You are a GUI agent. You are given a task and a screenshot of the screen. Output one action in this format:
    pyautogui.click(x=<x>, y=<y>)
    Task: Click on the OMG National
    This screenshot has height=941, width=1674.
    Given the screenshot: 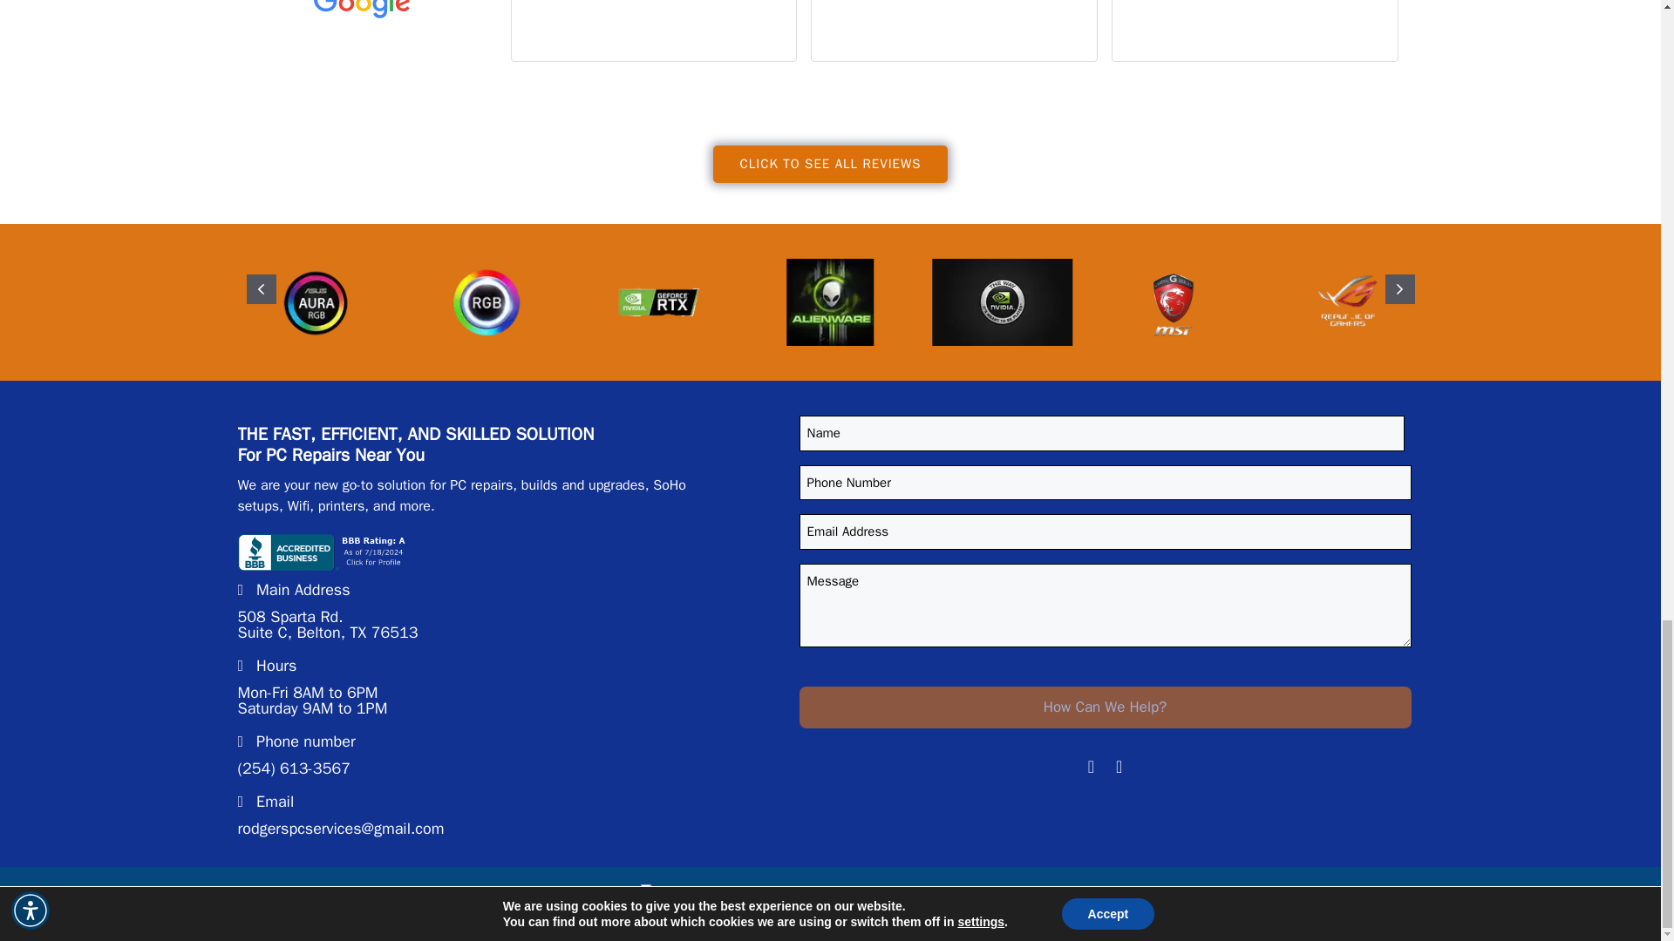 What is the action you would take?
    pyautogui.click(x=684, y=913)
    